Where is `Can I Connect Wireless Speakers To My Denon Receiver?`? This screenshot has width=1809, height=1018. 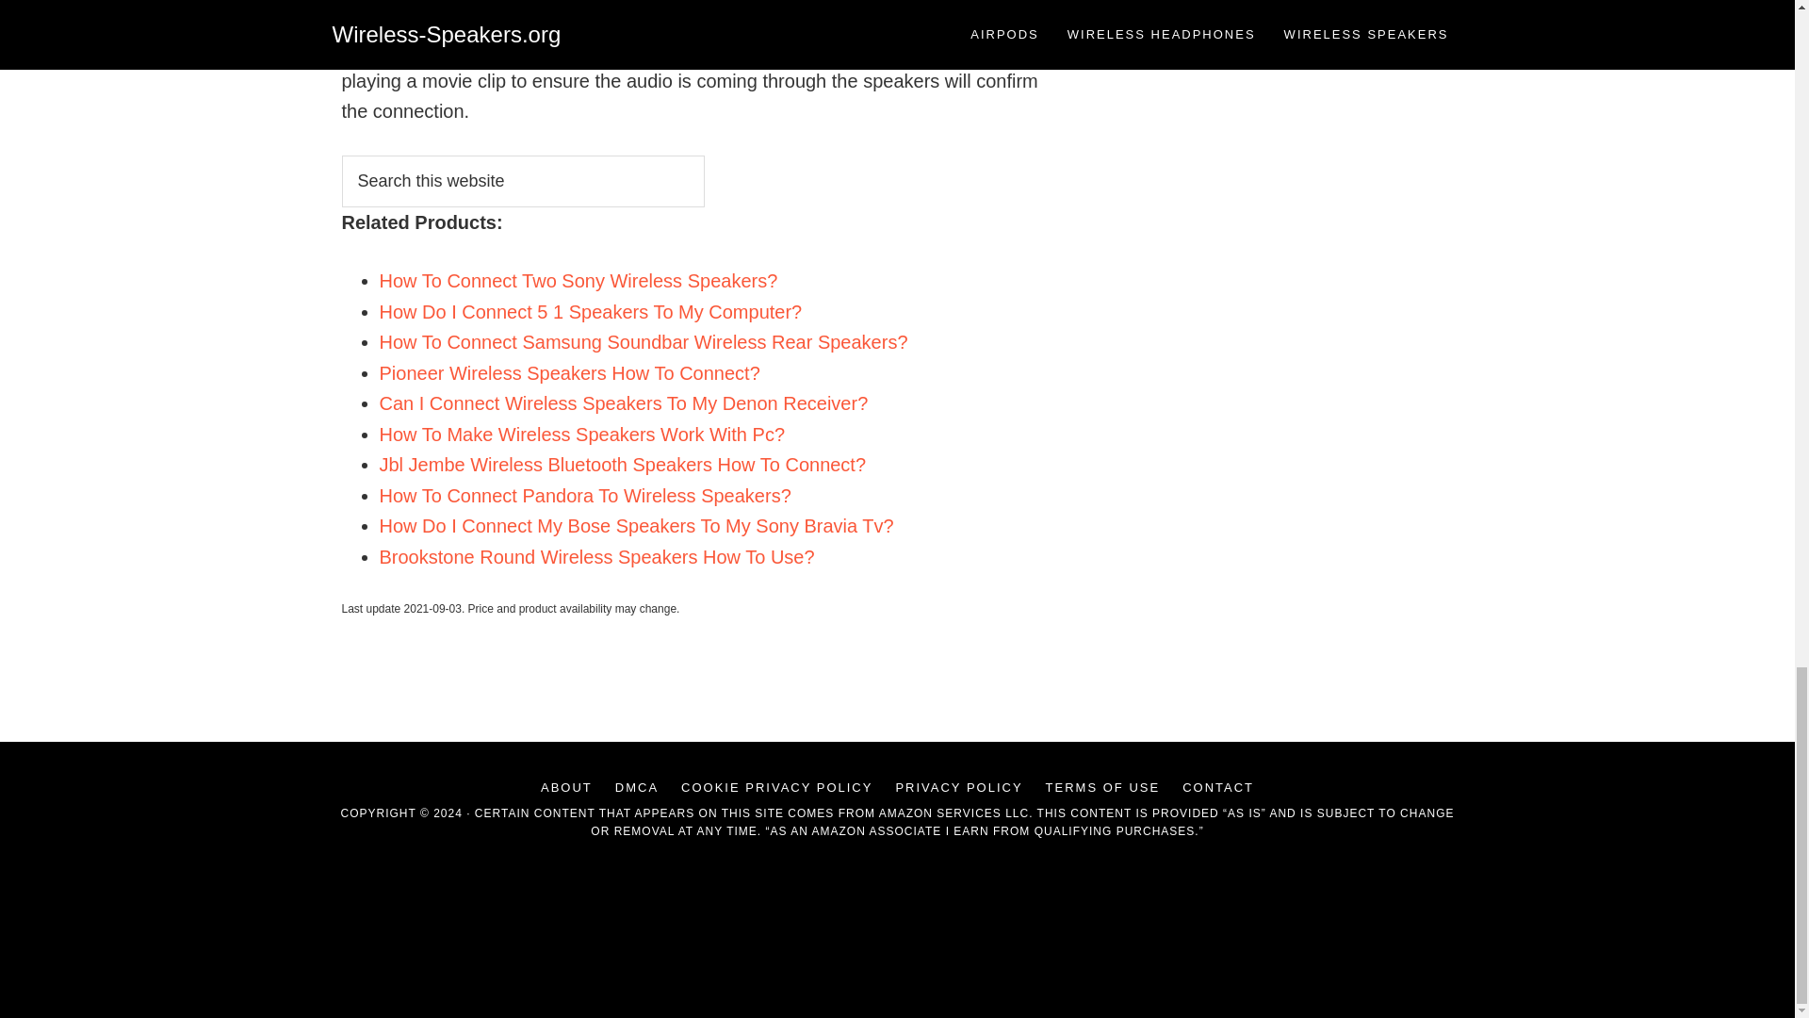
Can I Connect Wireless Speakers To My Denon Receiver? is located at coordinates (623, 402).